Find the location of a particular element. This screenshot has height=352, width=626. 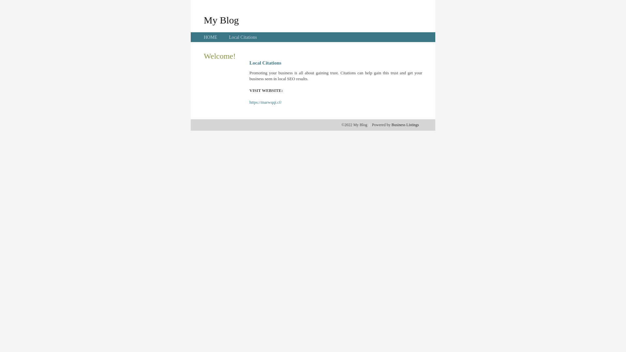

https://marwqqi.cf/ is located at coordinates (265, 102).